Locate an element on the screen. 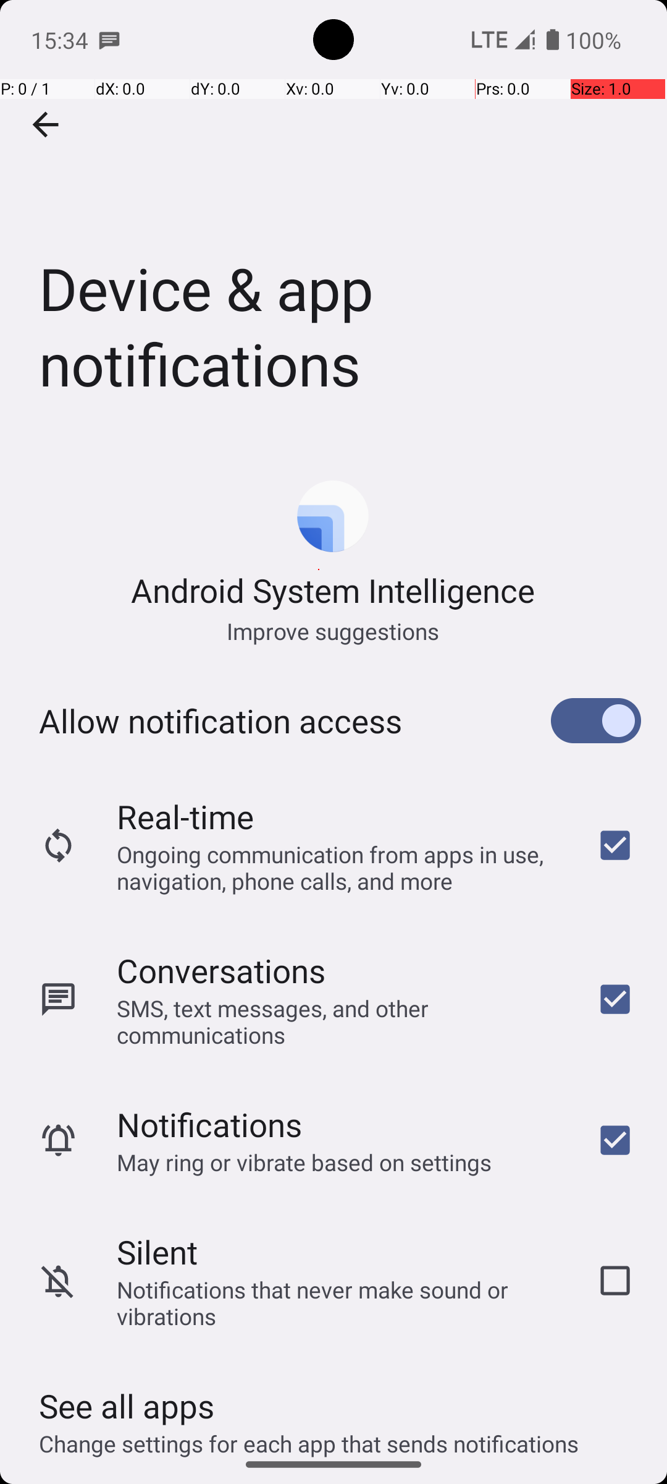  Silent is located at coordinates (157, 1252).